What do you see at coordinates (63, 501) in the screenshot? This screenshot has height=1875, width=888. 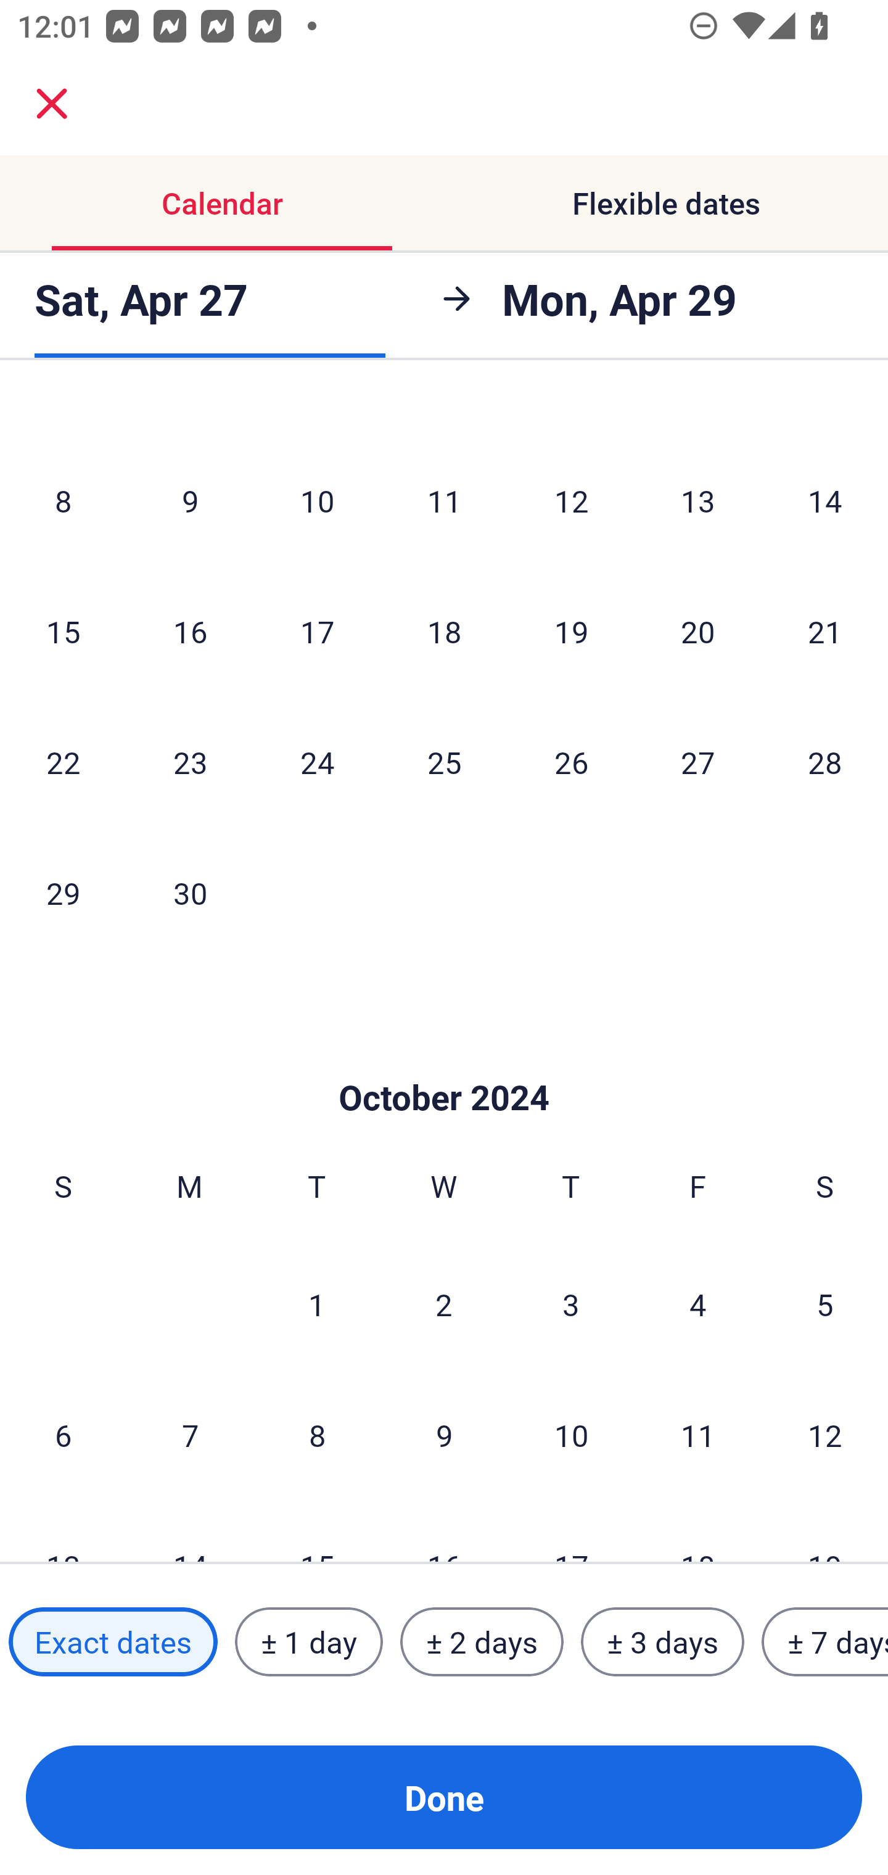 I see `8 Sunday, September 8, 2024` at bounding box center [63, 501].